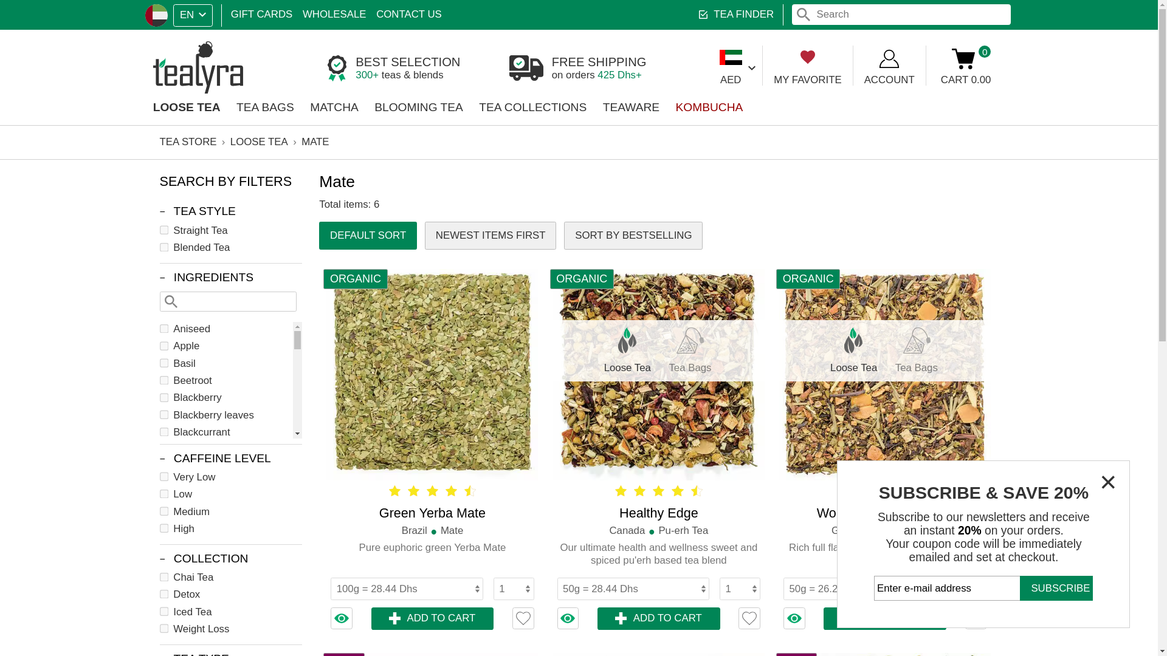 Image resolution: width=1167 pixels, height=656 pixels. I want to click on EN, so click(160, 12).